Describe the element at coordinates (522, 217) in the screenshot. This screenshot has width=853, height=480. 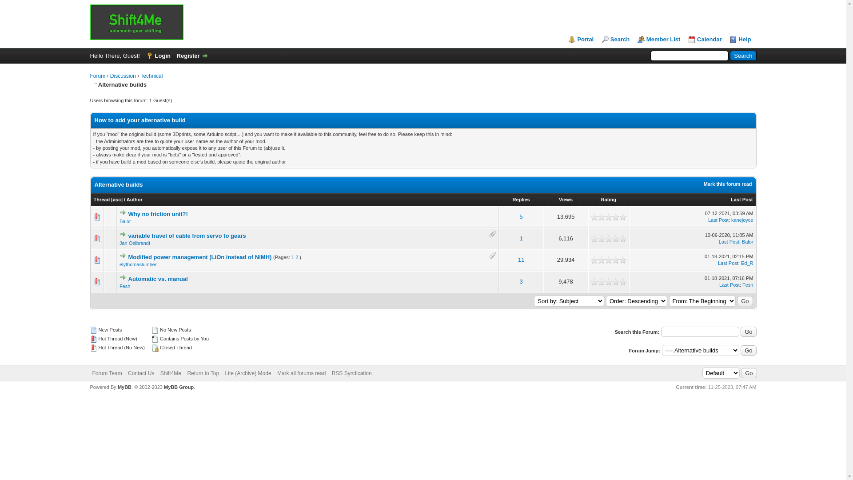
I see `5` at that location.